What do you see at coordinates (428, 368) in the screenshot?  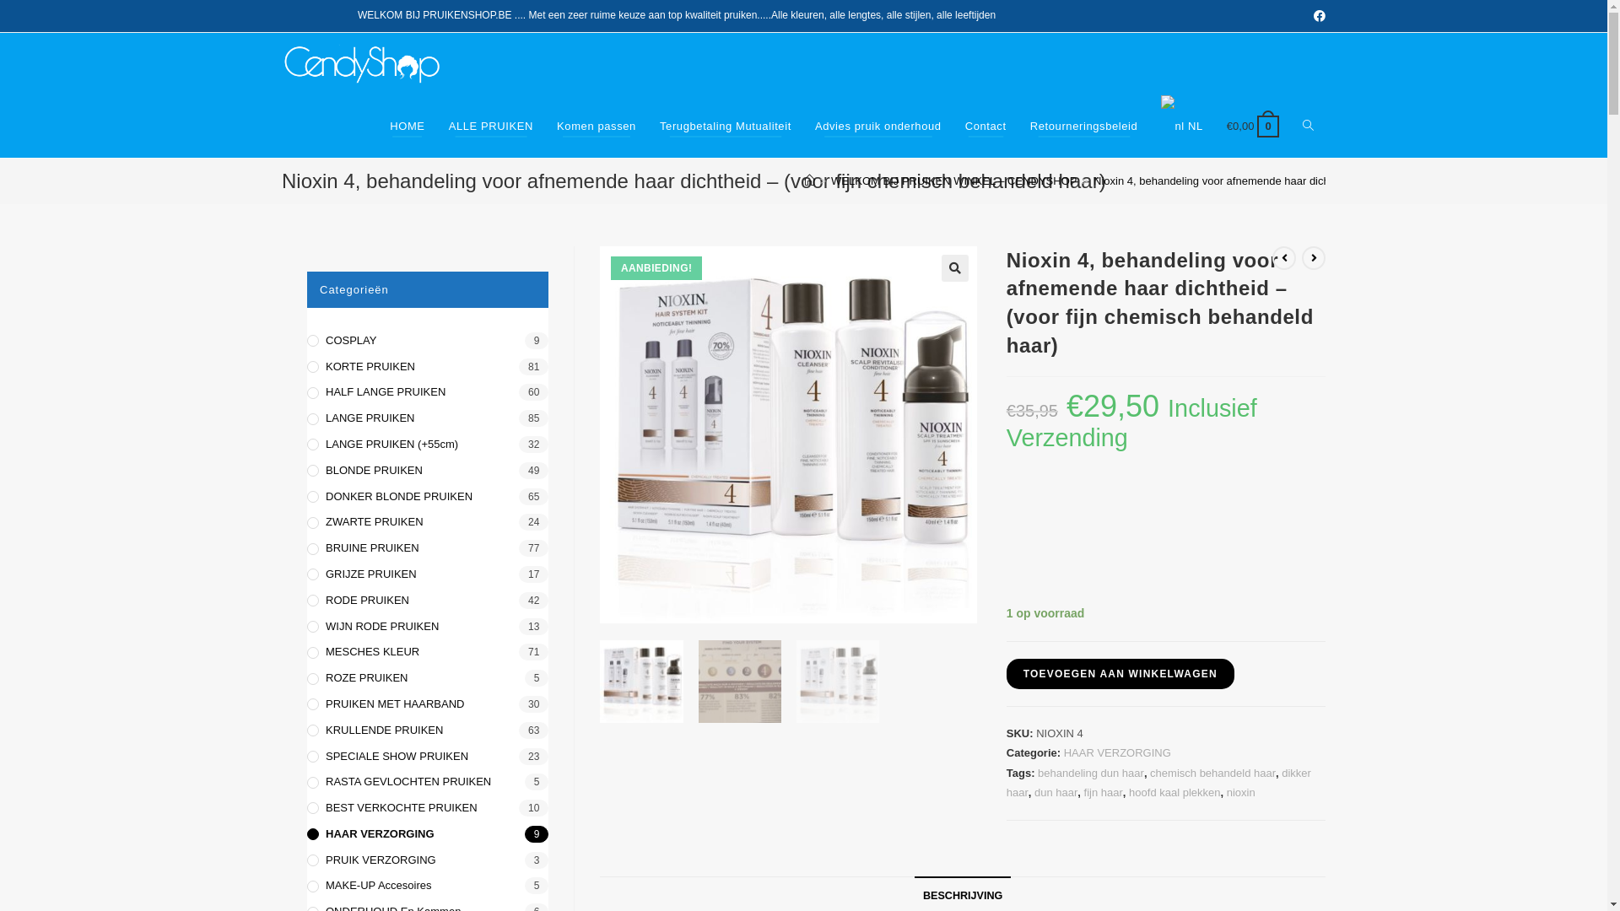 I see `KORTE PRUIKEN` at bounding box center [428, 368].